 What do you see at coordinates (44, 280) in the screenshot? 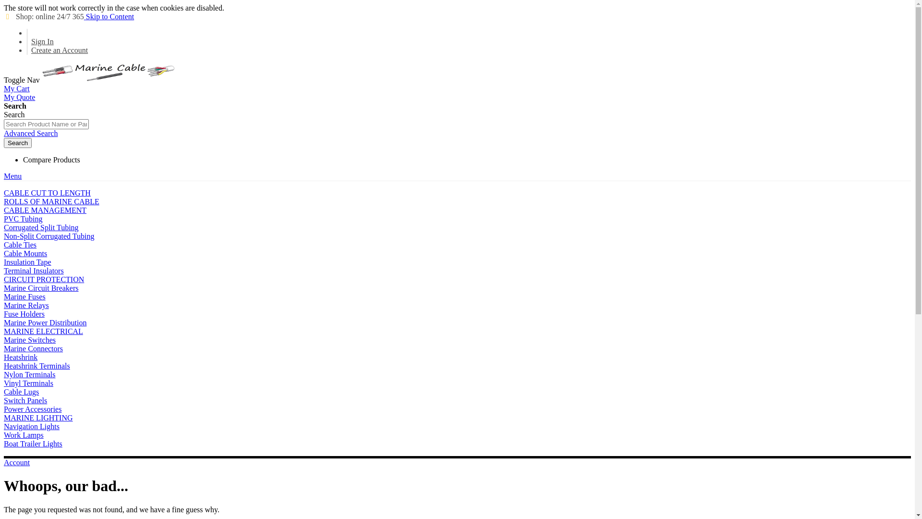
I see `CIRCUIT PROTECTION` at bounding box center [44, 280].